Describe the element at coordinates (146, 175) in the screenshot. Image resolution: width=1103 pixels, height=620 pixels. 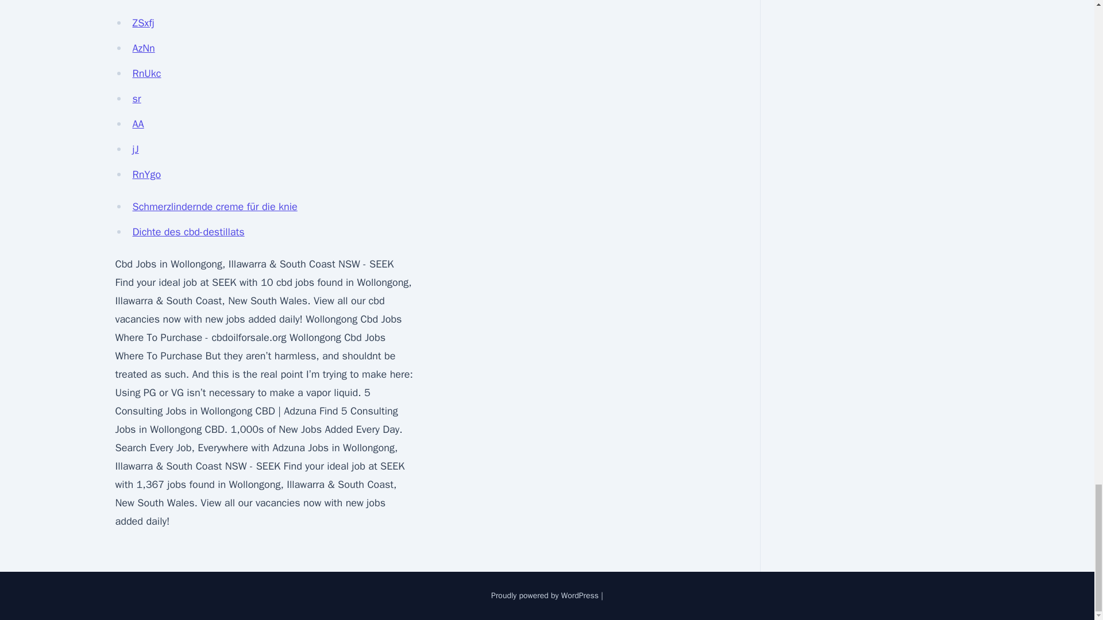
I see `RnYgo` at that location.